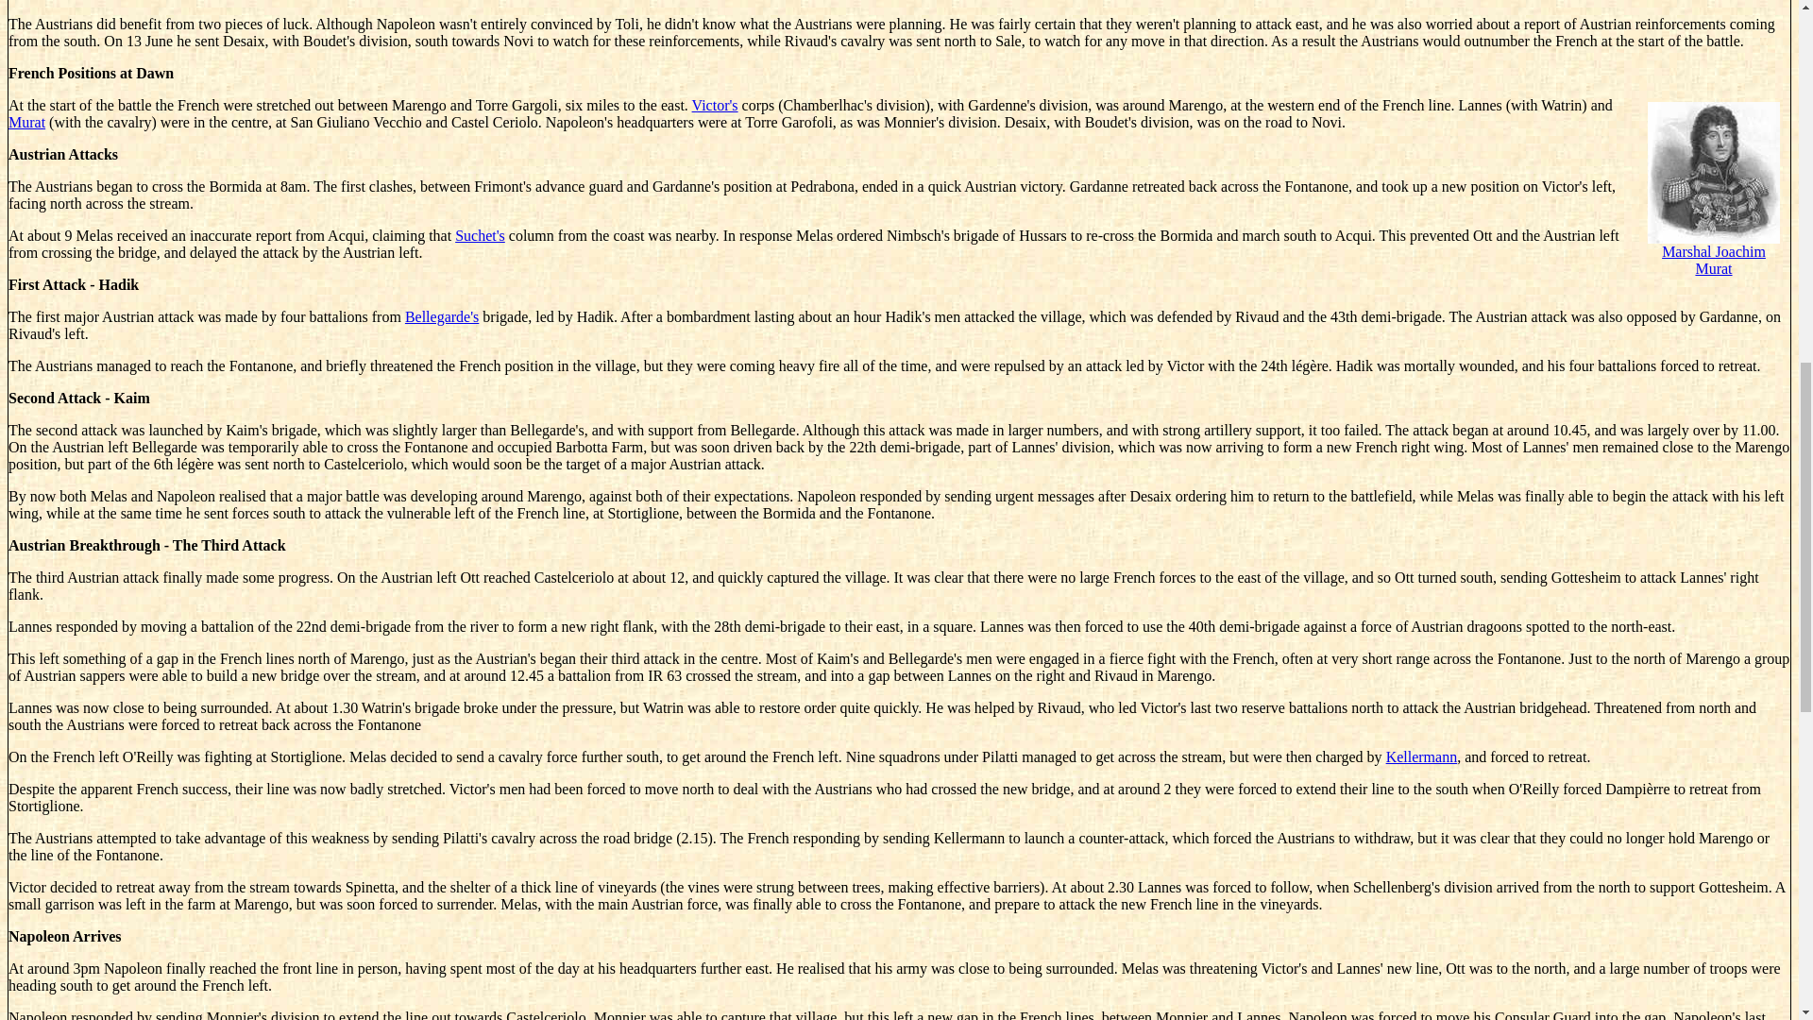 Image resolution: width=1813 pixels, height=1020 pixels. Describe the element at coordinates (26, 122) in the screenshot. I see `Murat` at that location.